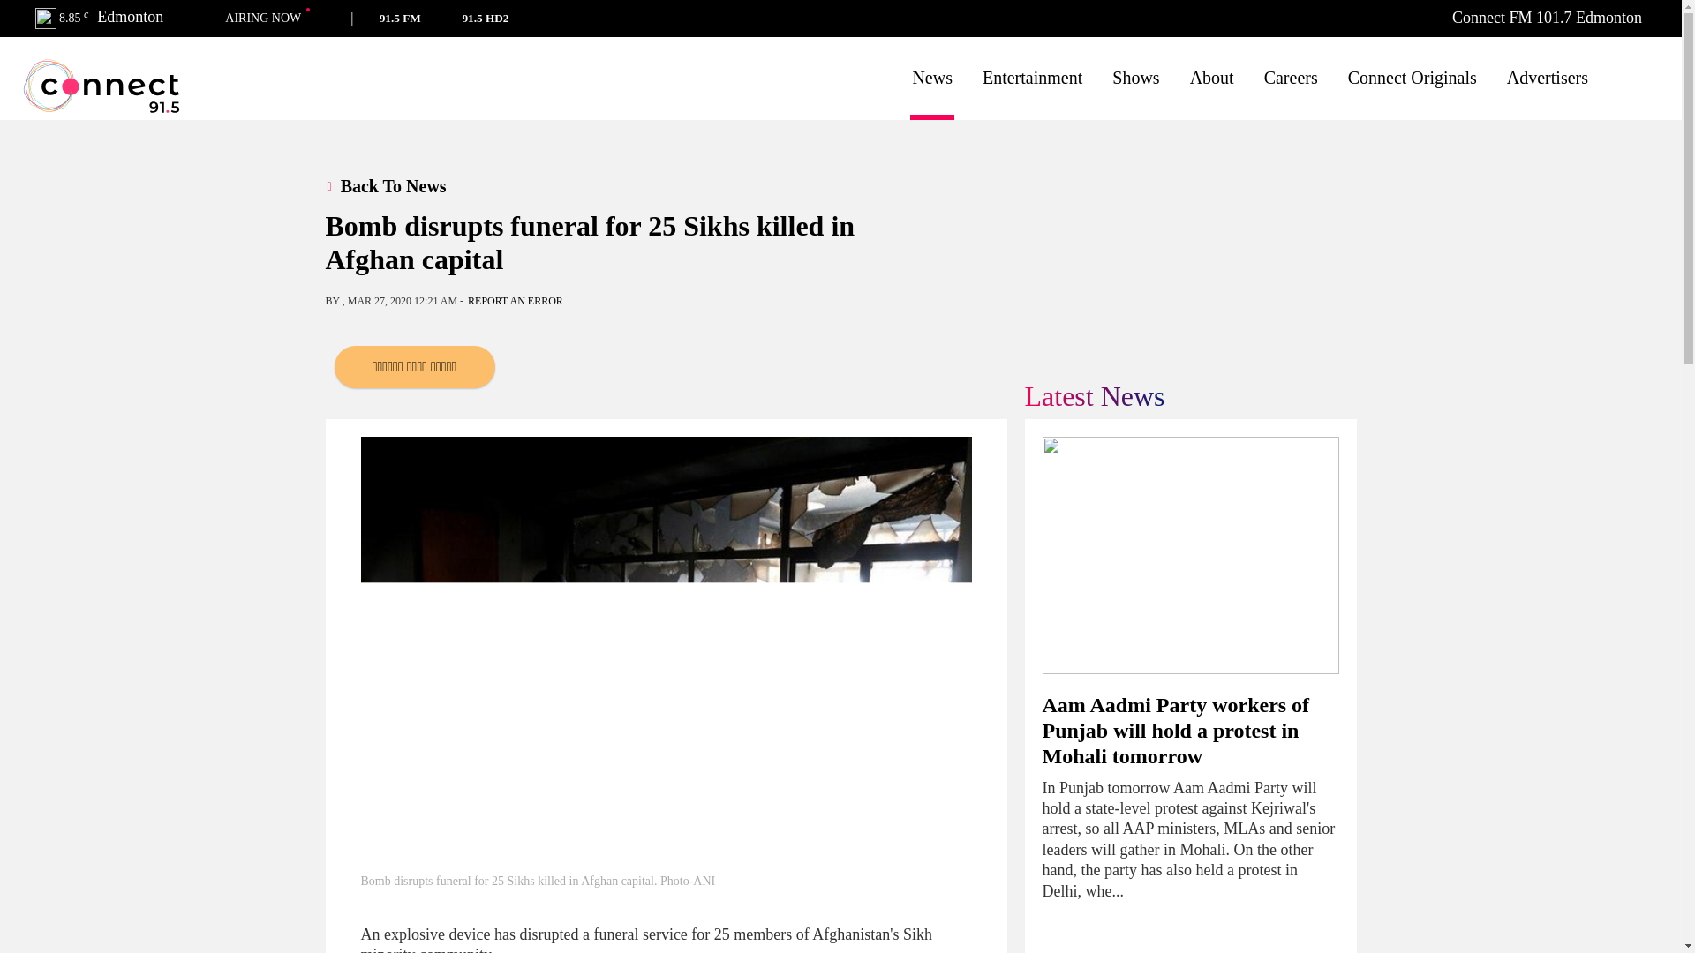 The image size is (1695, 953). What do you see at coordinates (1547, 78) in the screenshot?
I see `Advertisers` at bounding box center [1547, 78].